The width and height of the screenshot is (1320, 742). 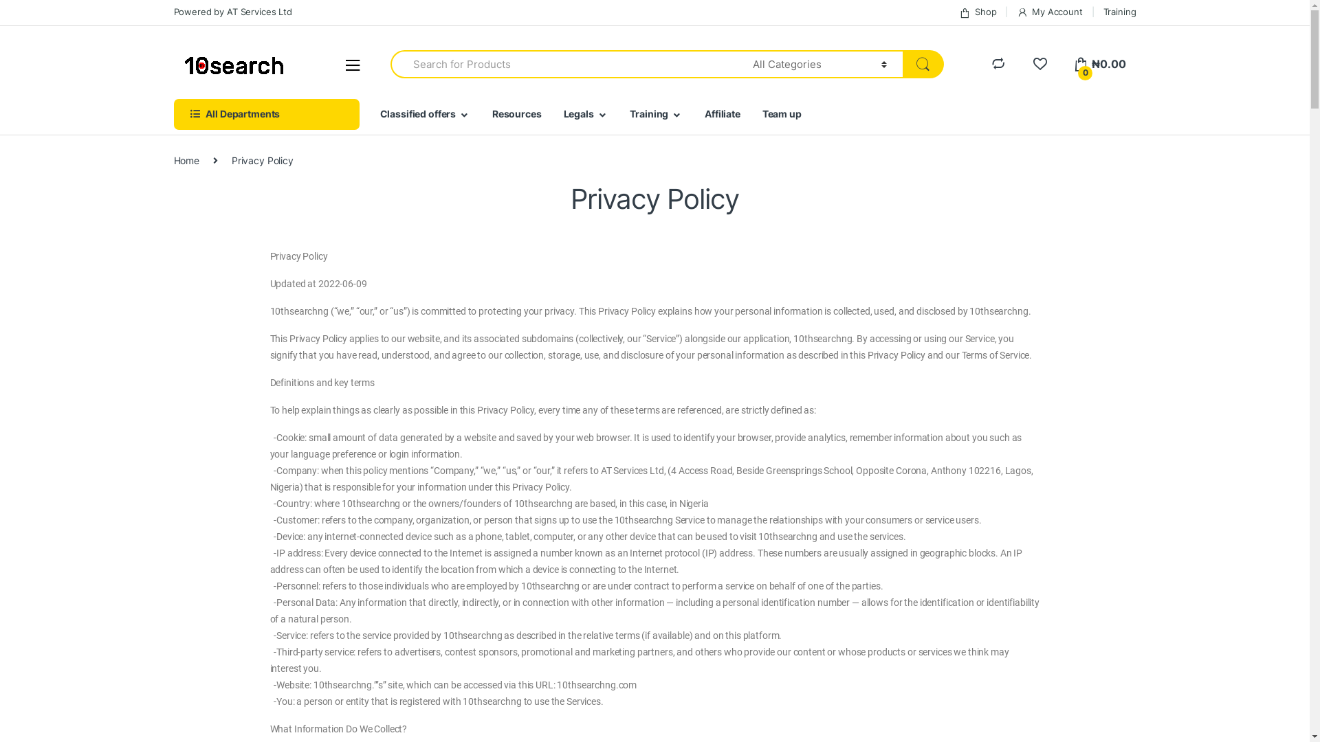 I want to click on All Departments, so click(x=266, y=114).